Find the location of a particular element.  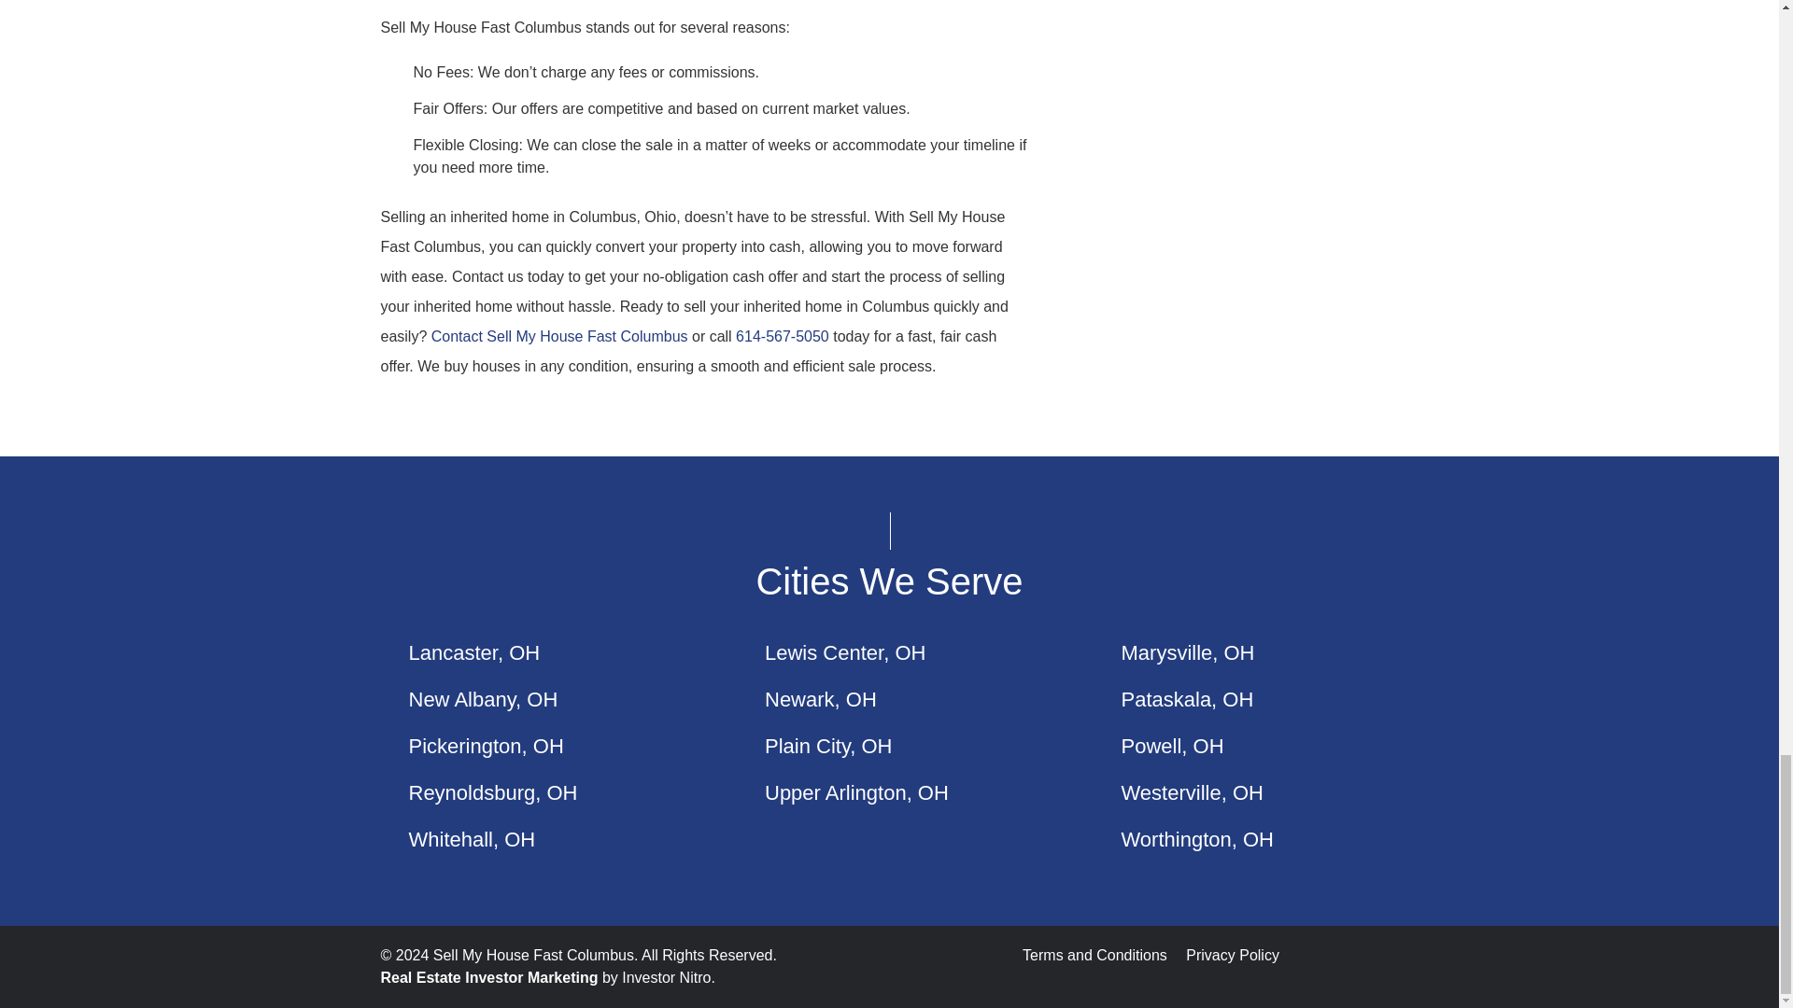

New Albany, OH is located at coordinates (483, 699).